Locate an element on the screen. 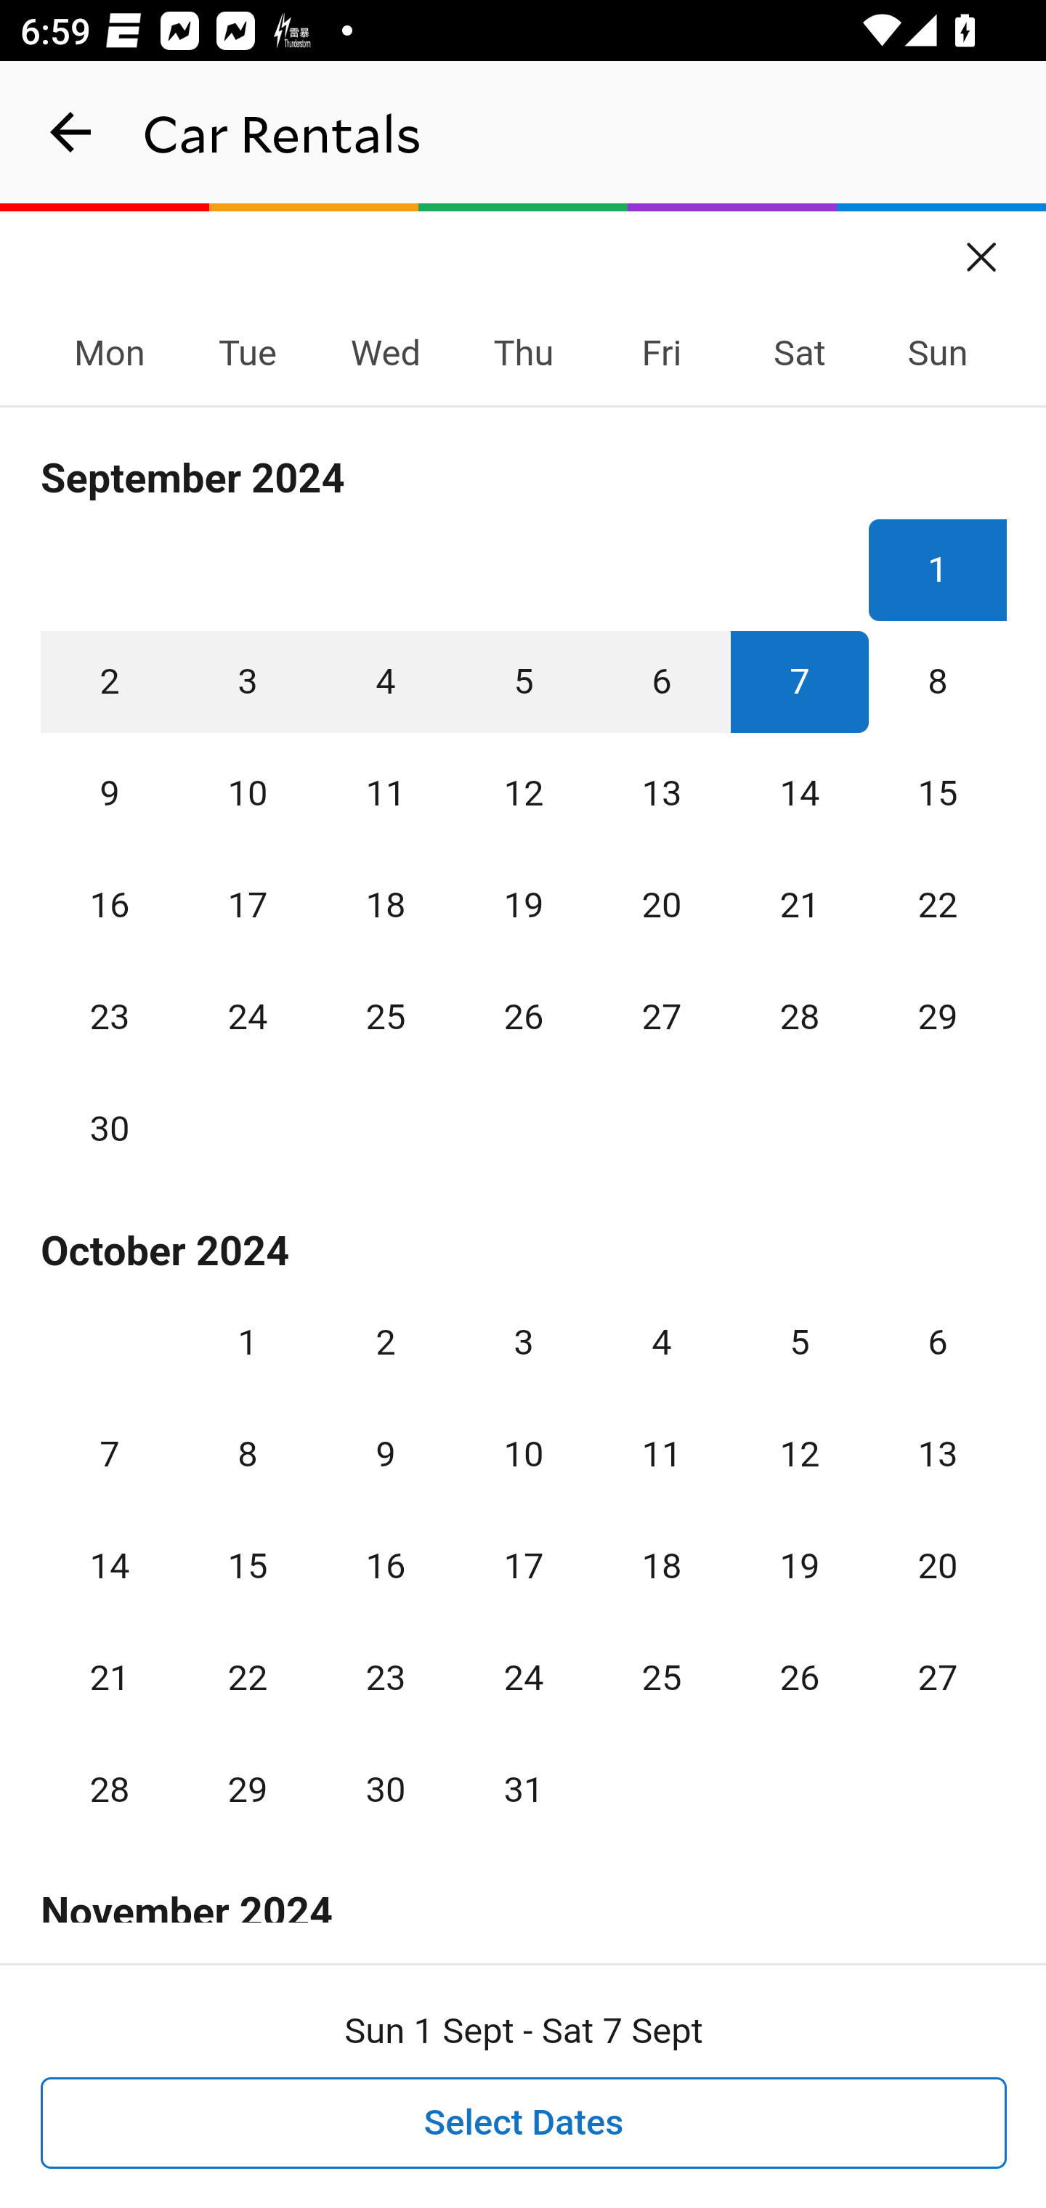 The width and height of the screenshot is (1046, 2208). 10 September 2024 is located at coordinates (247, 793).